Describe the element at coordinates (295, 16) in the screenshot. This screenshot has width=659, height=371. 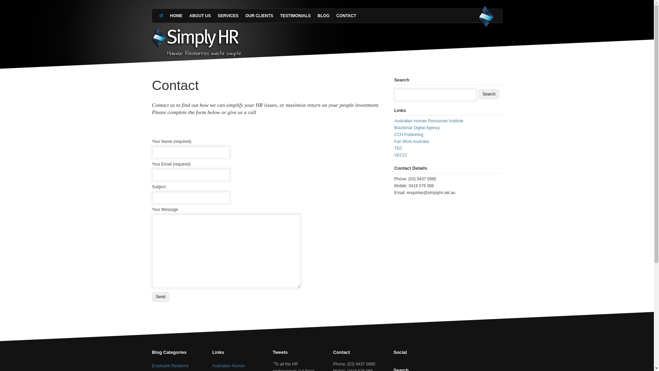
I see `TESTIMONIALS` at that location.